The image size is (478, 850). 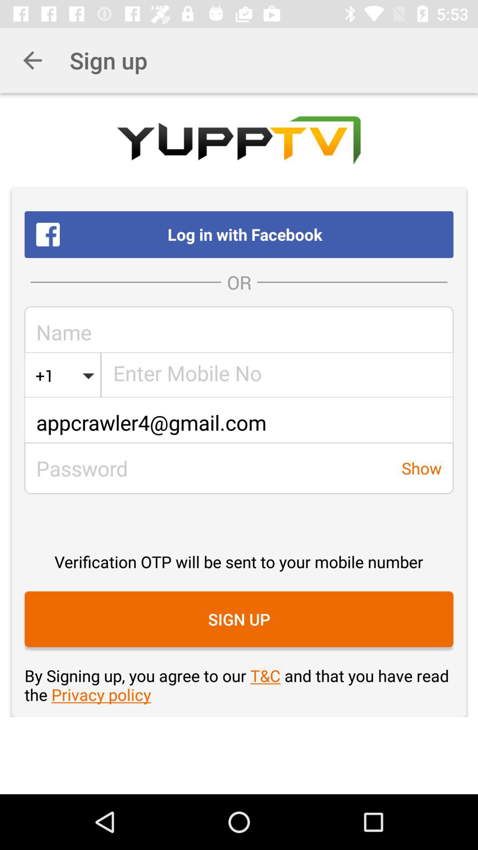 I want to click on press the icon above the log in with icon, so click(x=32, y=60).